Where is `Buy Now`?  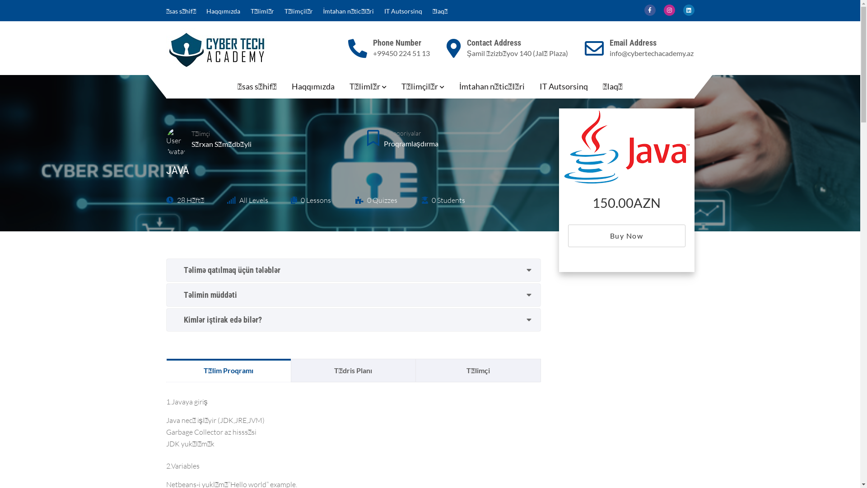 Buy Now is located at coordinates (627, 236).